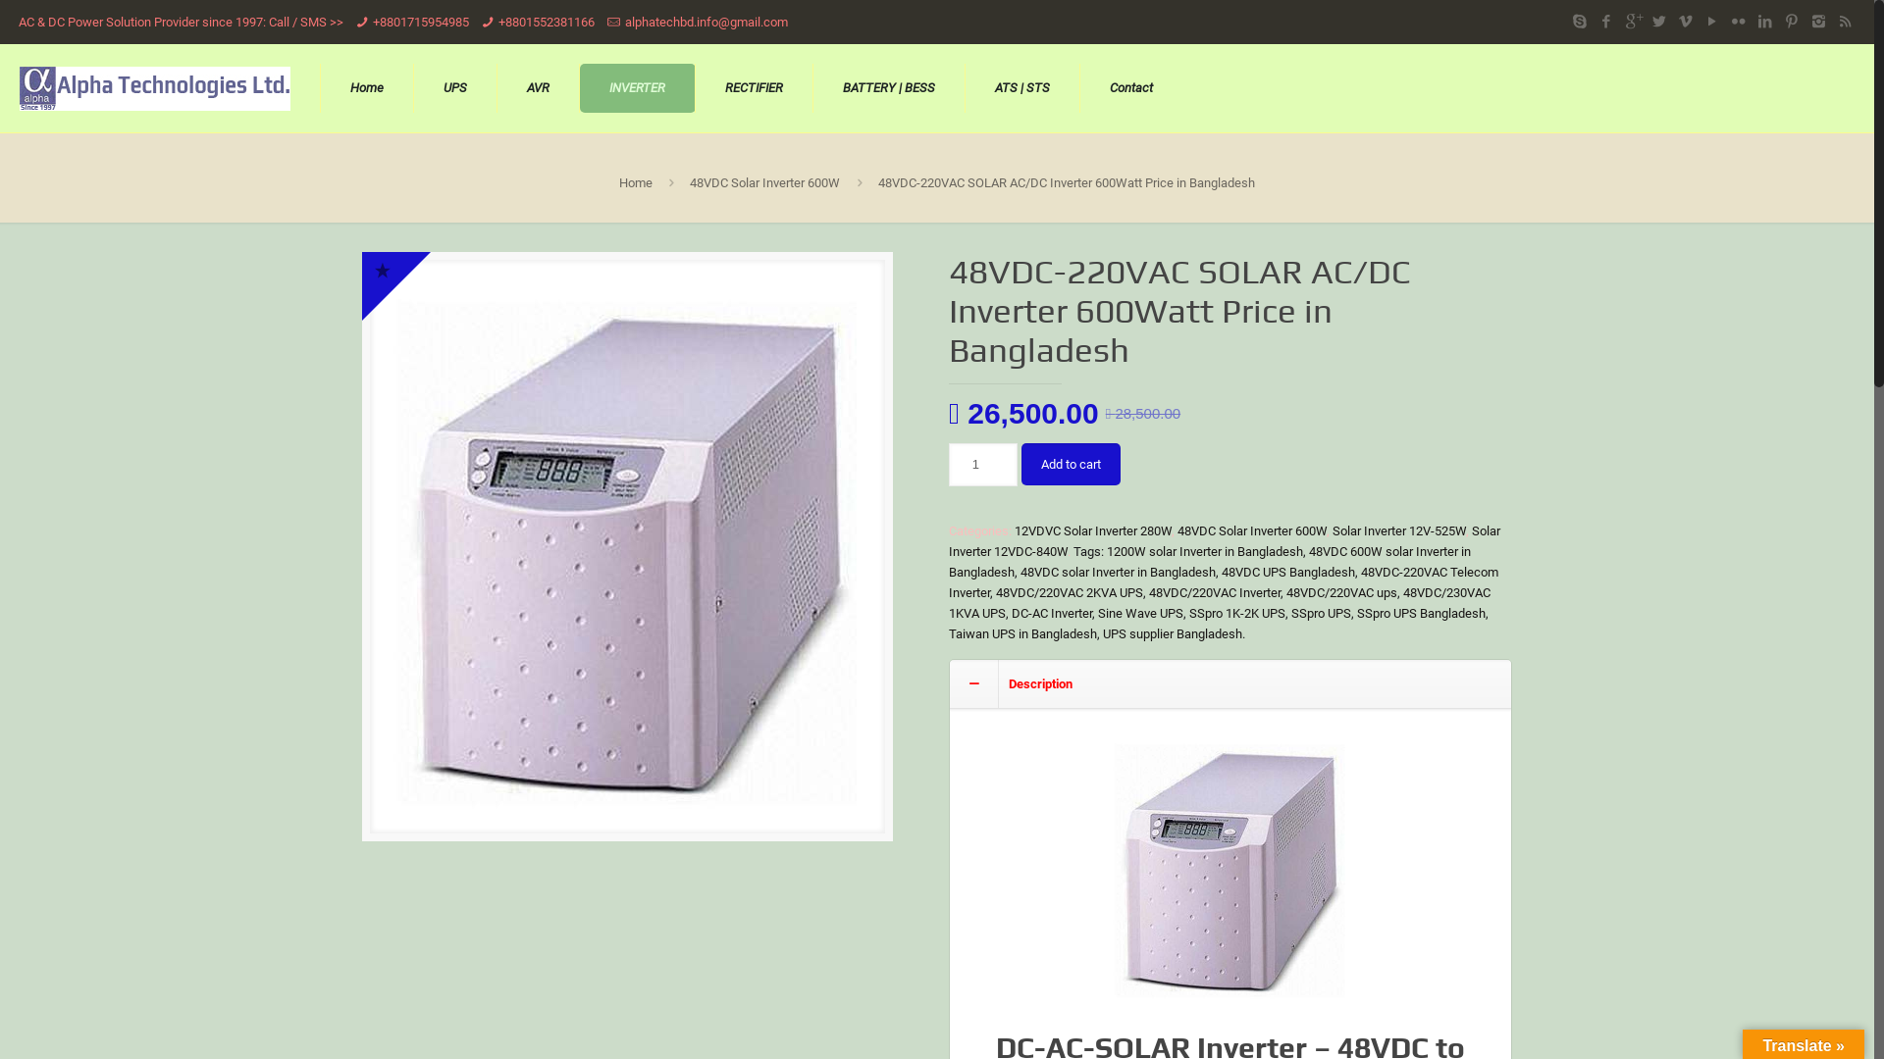 Image resolution: width=1884 pixels, height=1059 pixels. I want to click on 48VDC/220VAC 2KVA UPS, so click(1070, 592).